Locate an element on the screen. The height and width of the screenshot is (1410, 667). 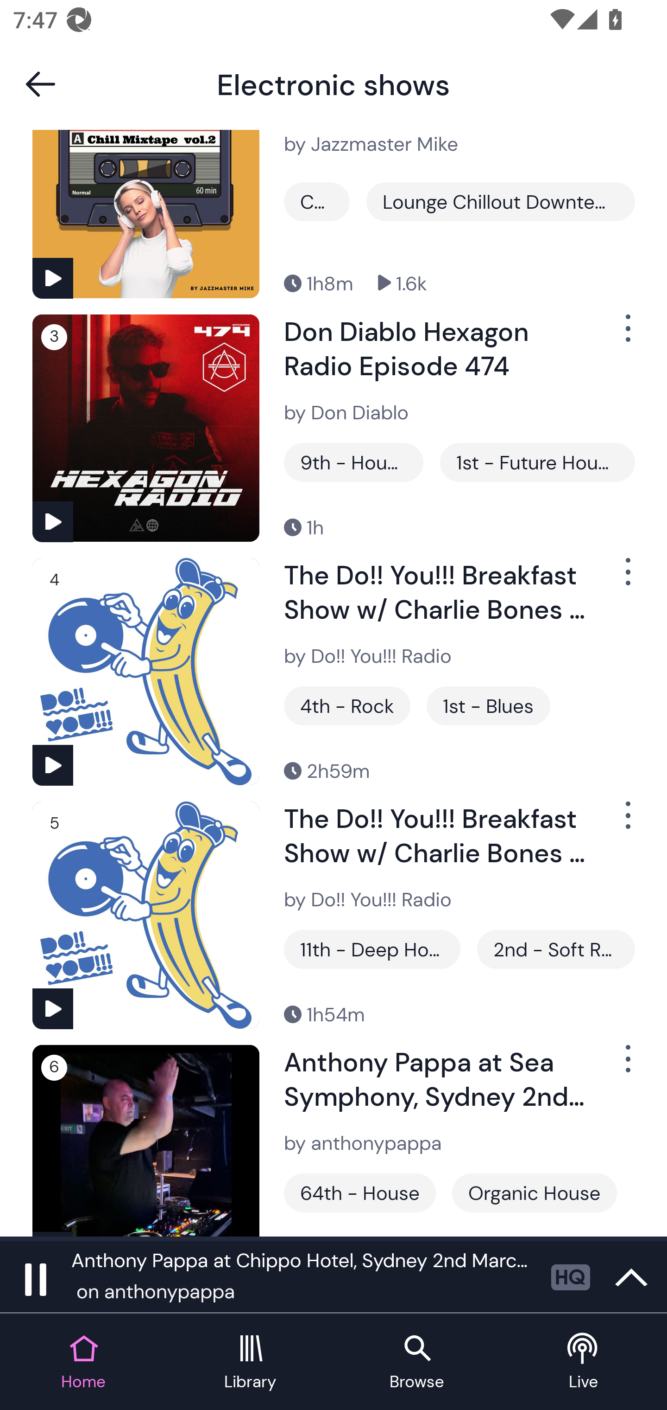
Show Options Menu Button is located at coordinates (626, 822).